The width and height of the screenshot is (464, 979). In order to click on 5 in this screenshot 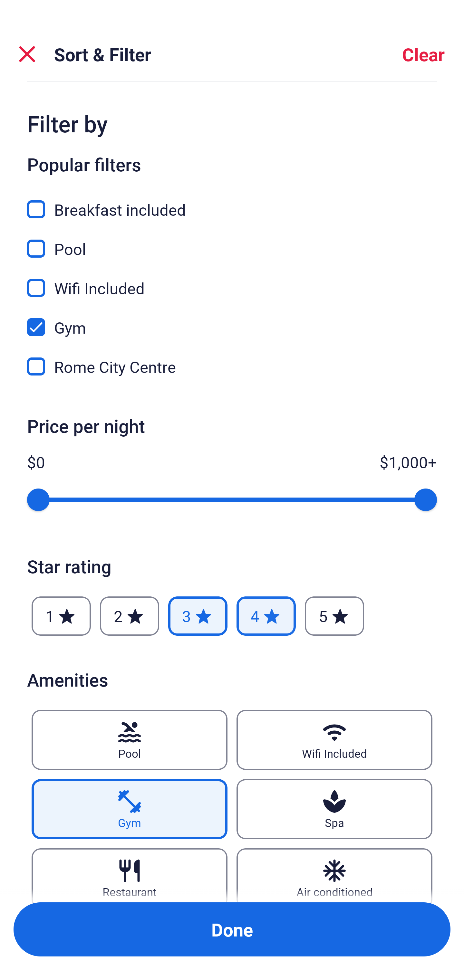, I will do `click(334, 616)`.